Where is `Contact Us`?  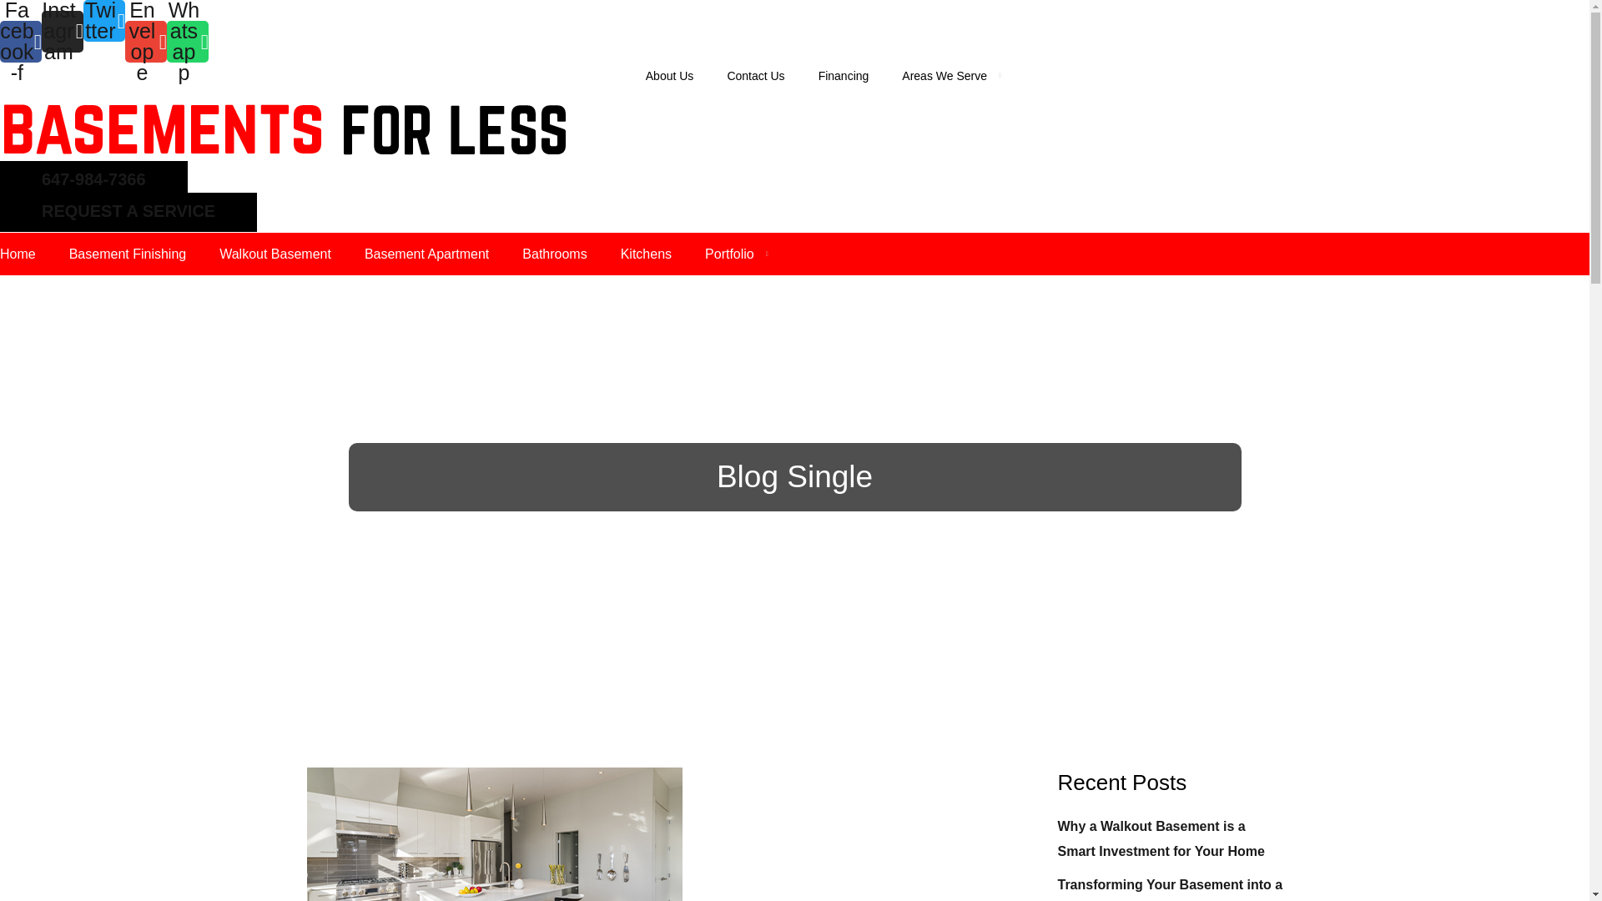 Contact Us is located at coordinates (756, 75).